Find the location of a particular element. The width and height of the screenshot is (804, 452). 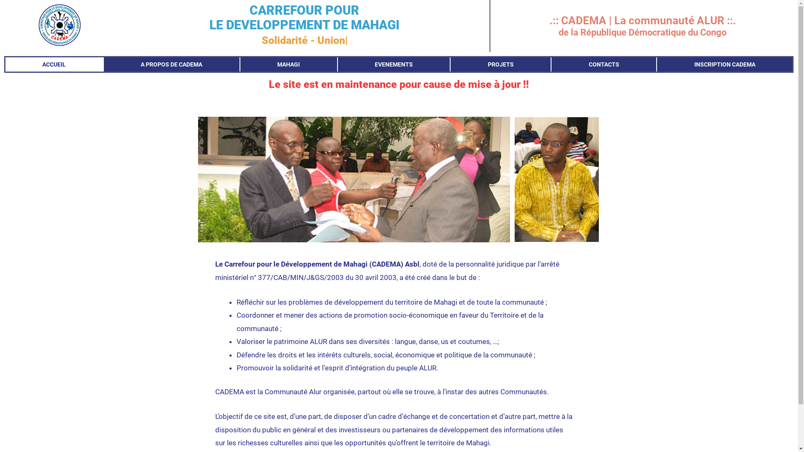

INSCRIPTION CADEMA is located at coordinates (724, 64).